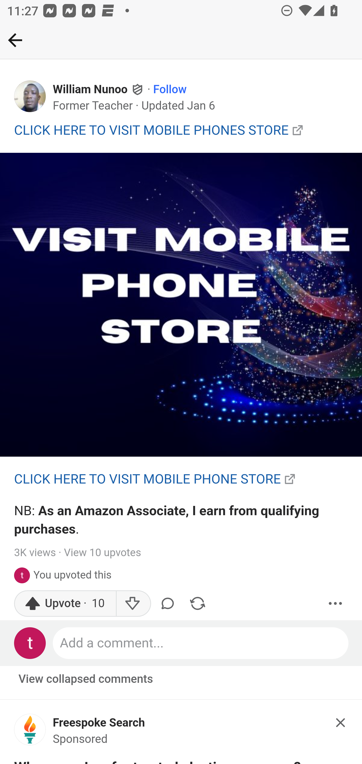  Describe the element at coordinates (30, 643) in the screenshot. I see `Profile photo for Test Appium` at that location.